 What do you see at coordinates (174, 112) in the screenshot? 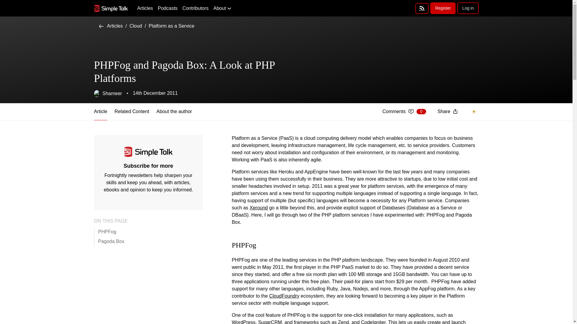
I see `Podcasts` at bounding box center [174, 112].